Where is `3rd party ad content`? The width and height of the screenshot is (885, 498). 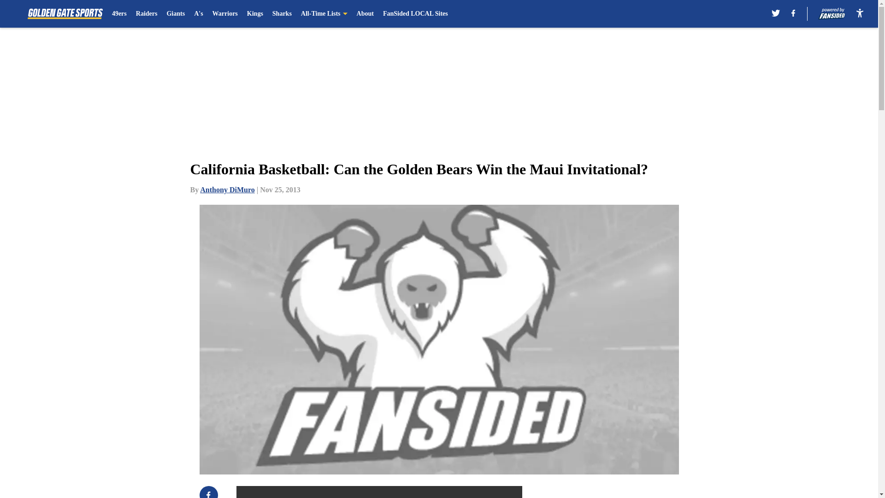 3rd party ad content is located at coordinates (637, 492).